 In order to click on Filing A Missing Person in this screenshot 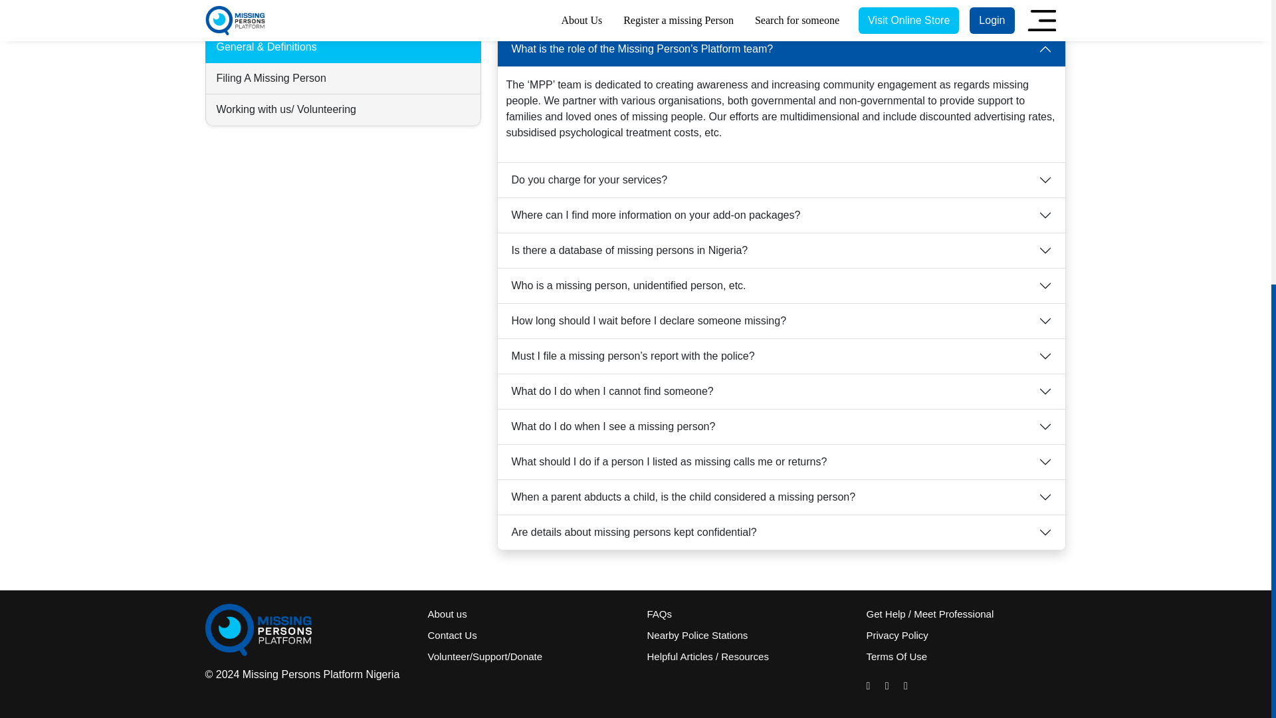, I will do `click(342, 78)`.